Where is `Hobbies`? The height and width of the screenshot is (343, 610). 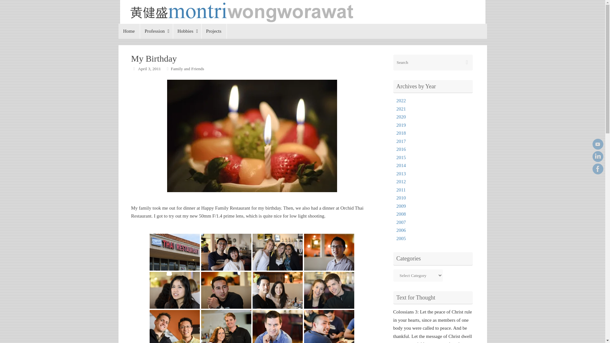
Hobbies is located at coordinates (187, 31).